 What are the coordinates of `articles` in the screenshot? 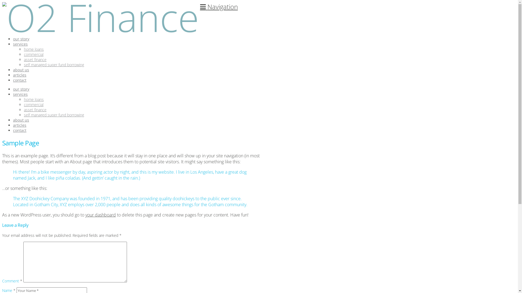 It's located at (22, 72).